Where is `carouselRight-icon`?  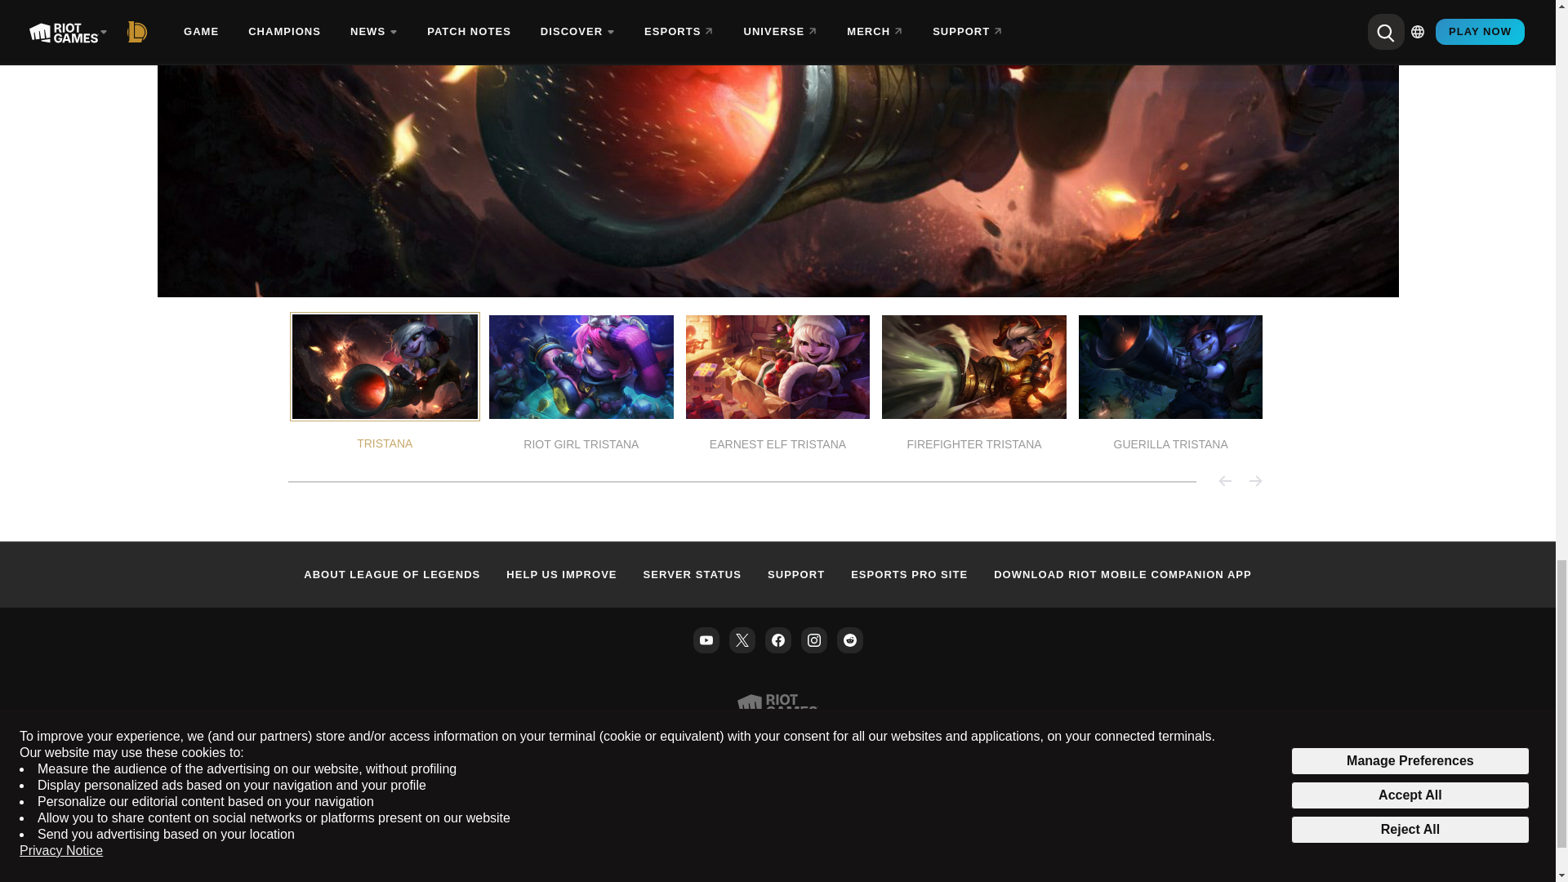
carouselRight-icon is located at coordinates (1254, 480).